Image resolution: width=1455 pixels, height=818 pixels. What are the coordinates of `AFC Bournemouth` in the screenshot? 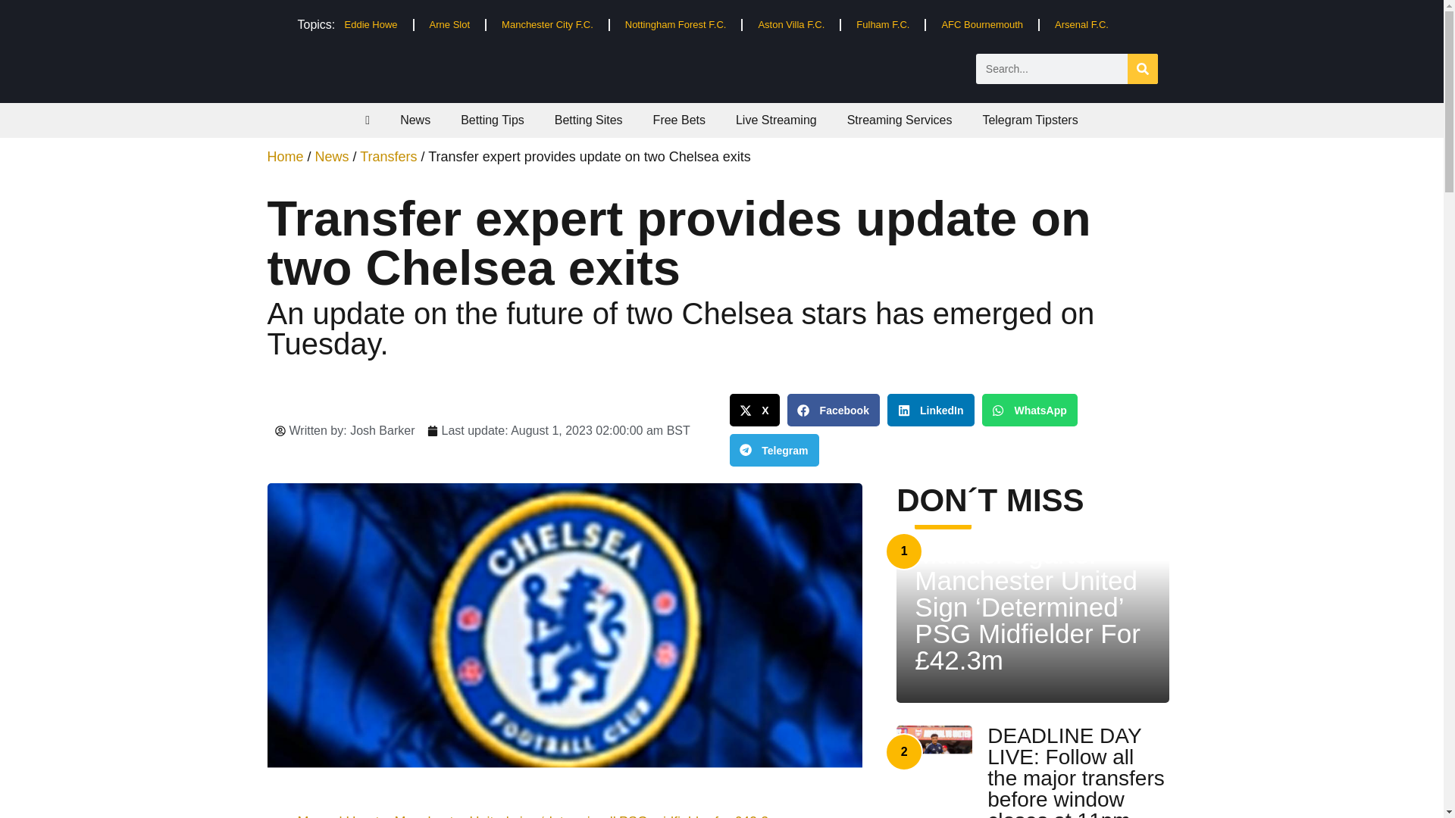 It's located at (982, 24).